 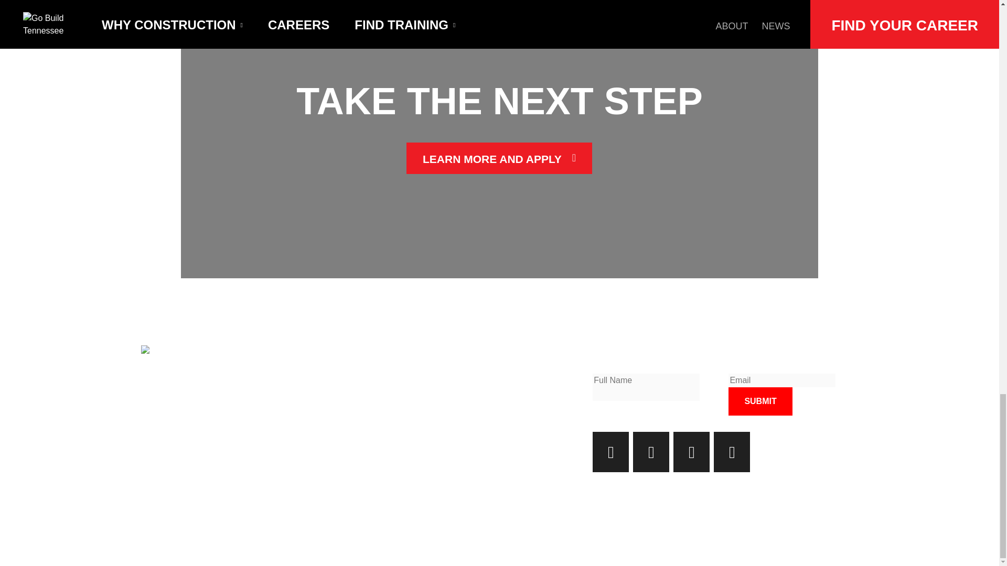 I want to click on Instagram, so click(x=610, y=452).